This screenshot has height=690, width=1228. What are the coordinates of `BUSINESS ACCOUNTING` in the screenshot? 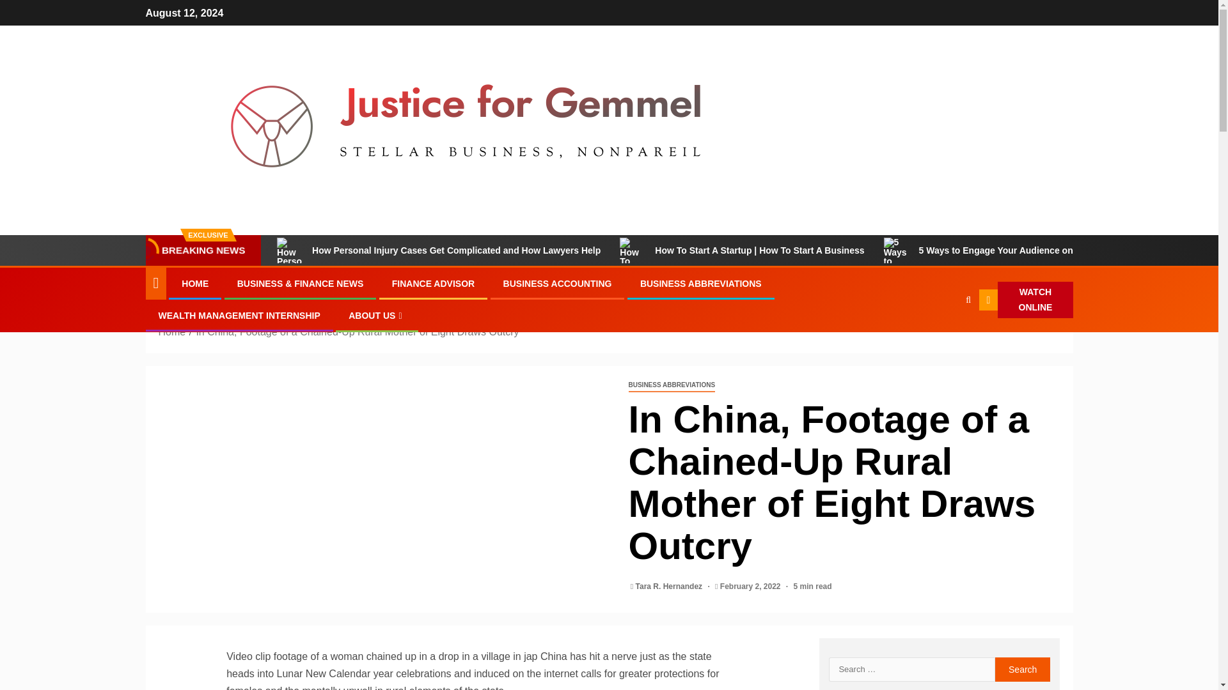 It's located at (558, 284).